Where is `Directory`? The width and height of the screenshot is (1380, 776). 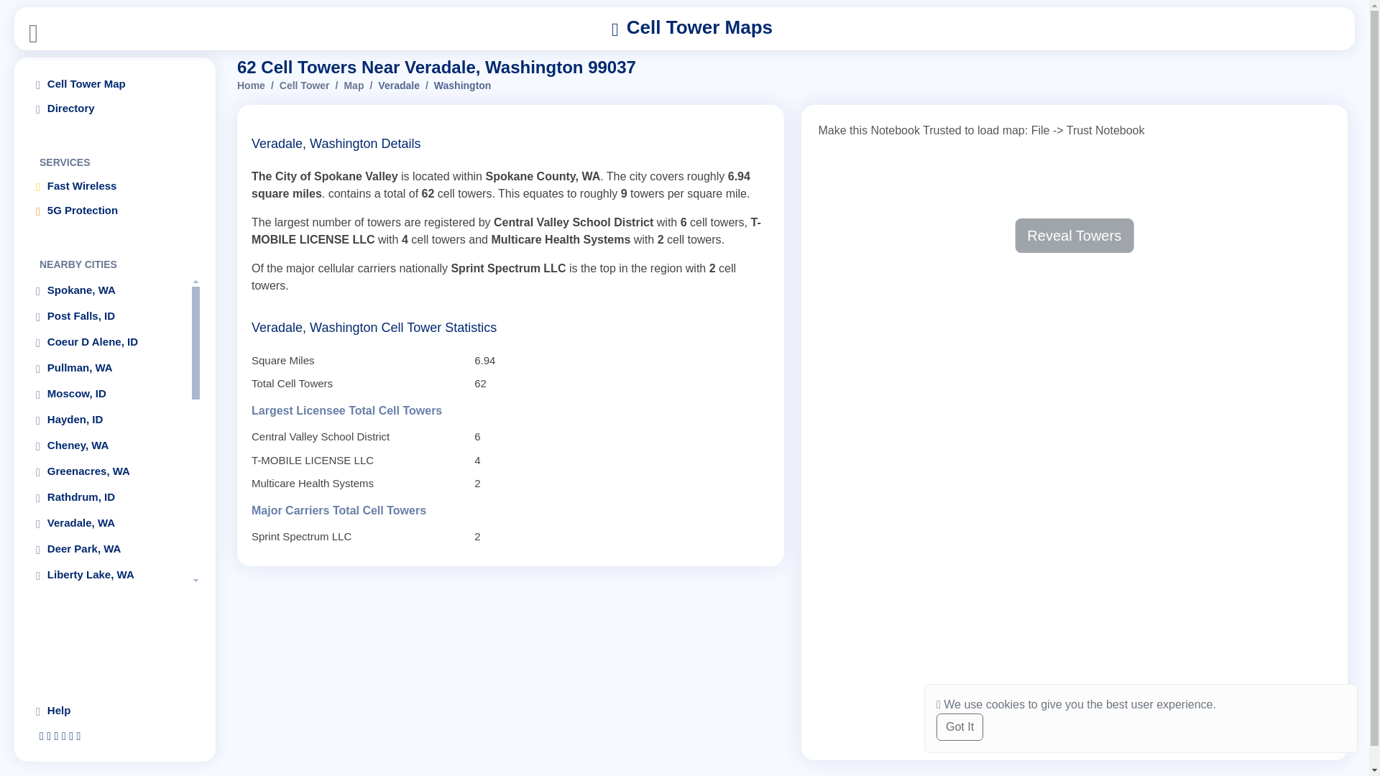
Directory is located at coordinates (115, 108).